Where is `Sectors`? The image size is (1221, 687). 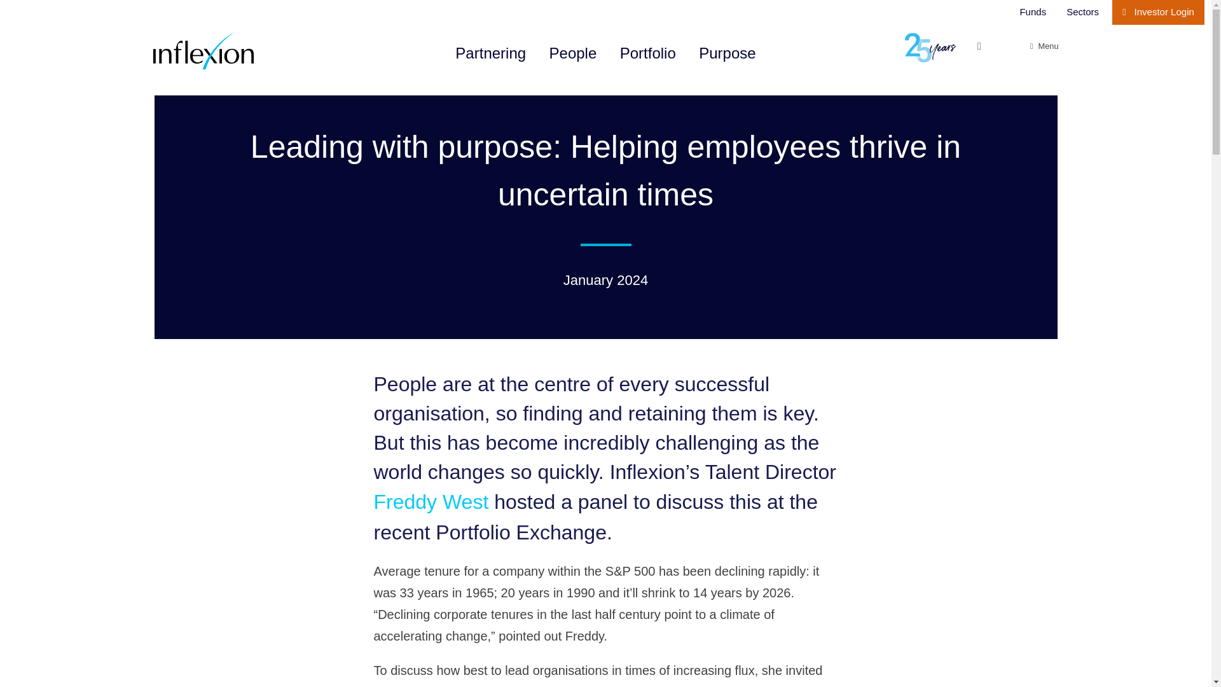
Sectors is located at coordinates (1082, 12).